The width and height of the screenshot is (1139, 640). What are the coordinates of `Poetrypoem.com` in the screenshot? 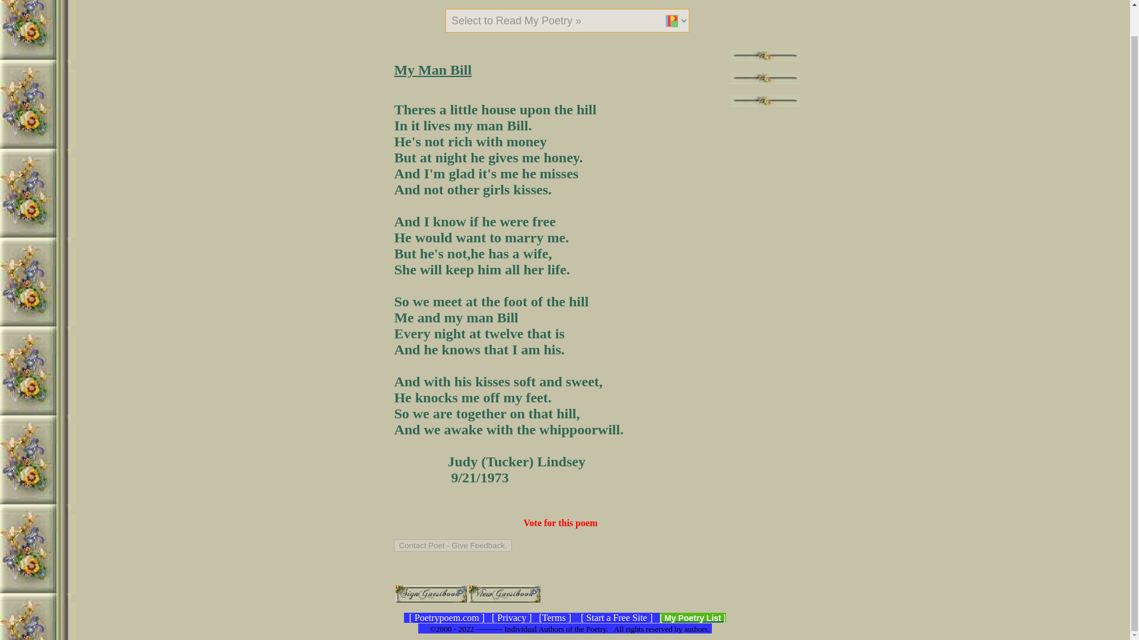 It's located at (447, 617).